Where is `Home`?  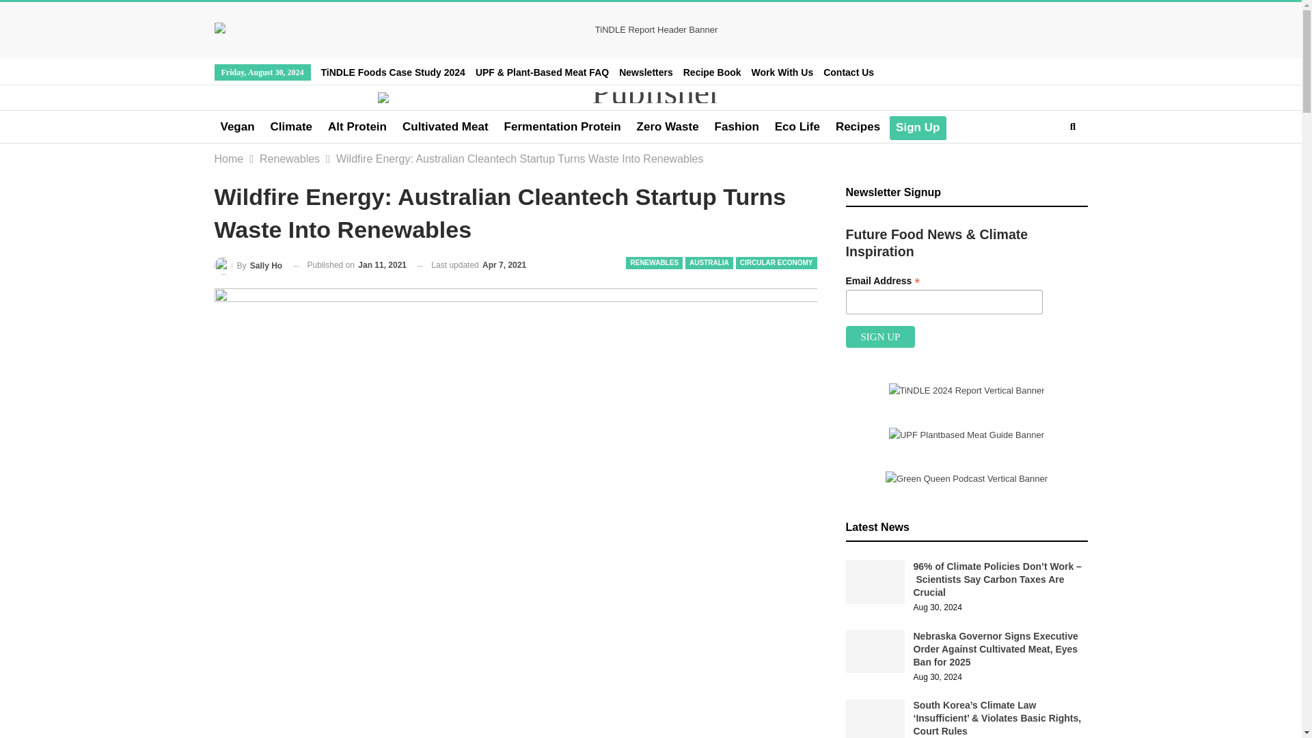
Home is located at coordinates (230, 159).